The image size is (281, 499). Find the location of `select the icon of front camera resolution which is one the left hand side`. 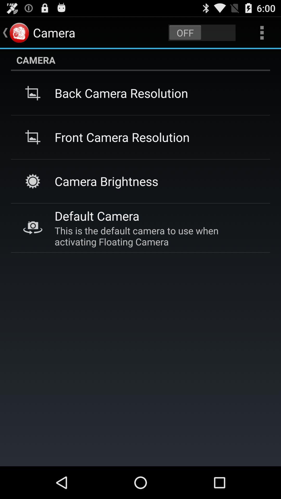

select the icon of front camera resolution which is one the left hand side is located at coordinates (33, 137).